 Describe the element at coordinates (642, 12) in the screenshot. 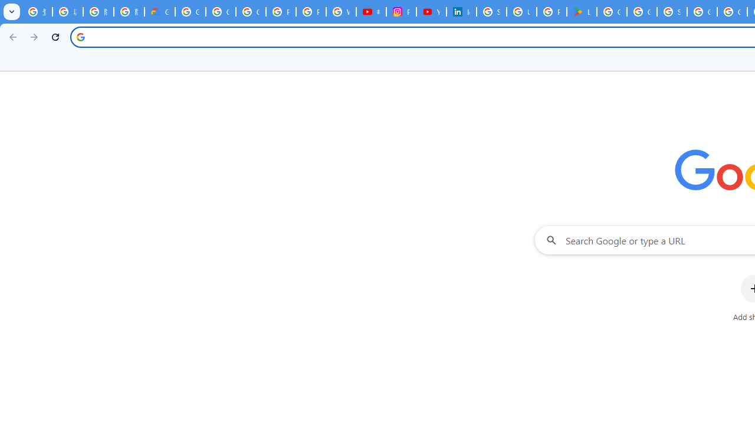

I see `Google Workspace - Specific Terms` at that location.